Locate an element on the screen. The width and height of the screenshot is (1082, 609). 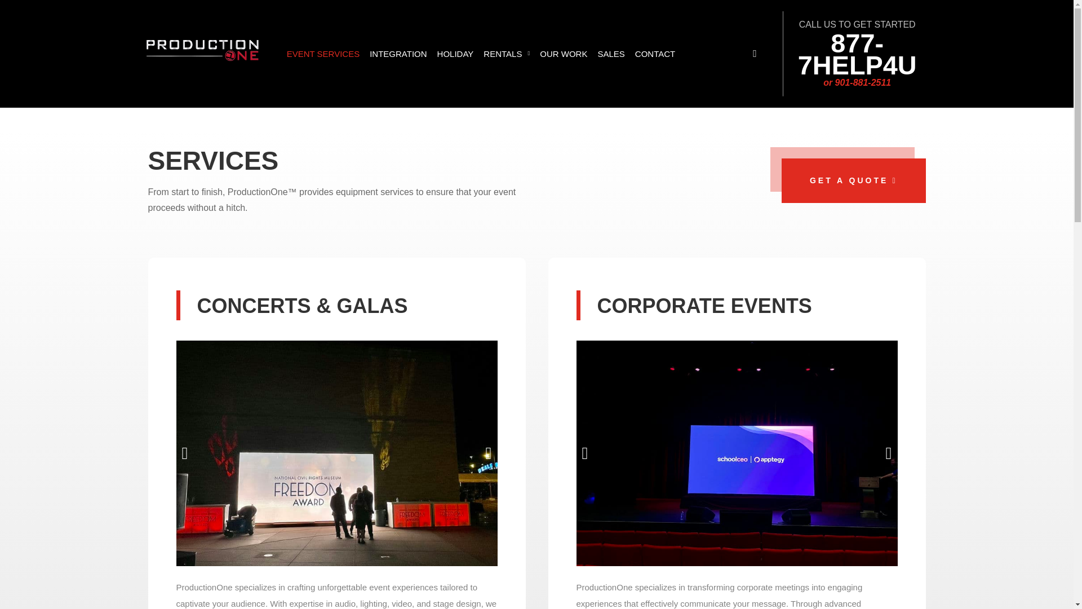
INTEGRATION is located at coordinates (398, 54).